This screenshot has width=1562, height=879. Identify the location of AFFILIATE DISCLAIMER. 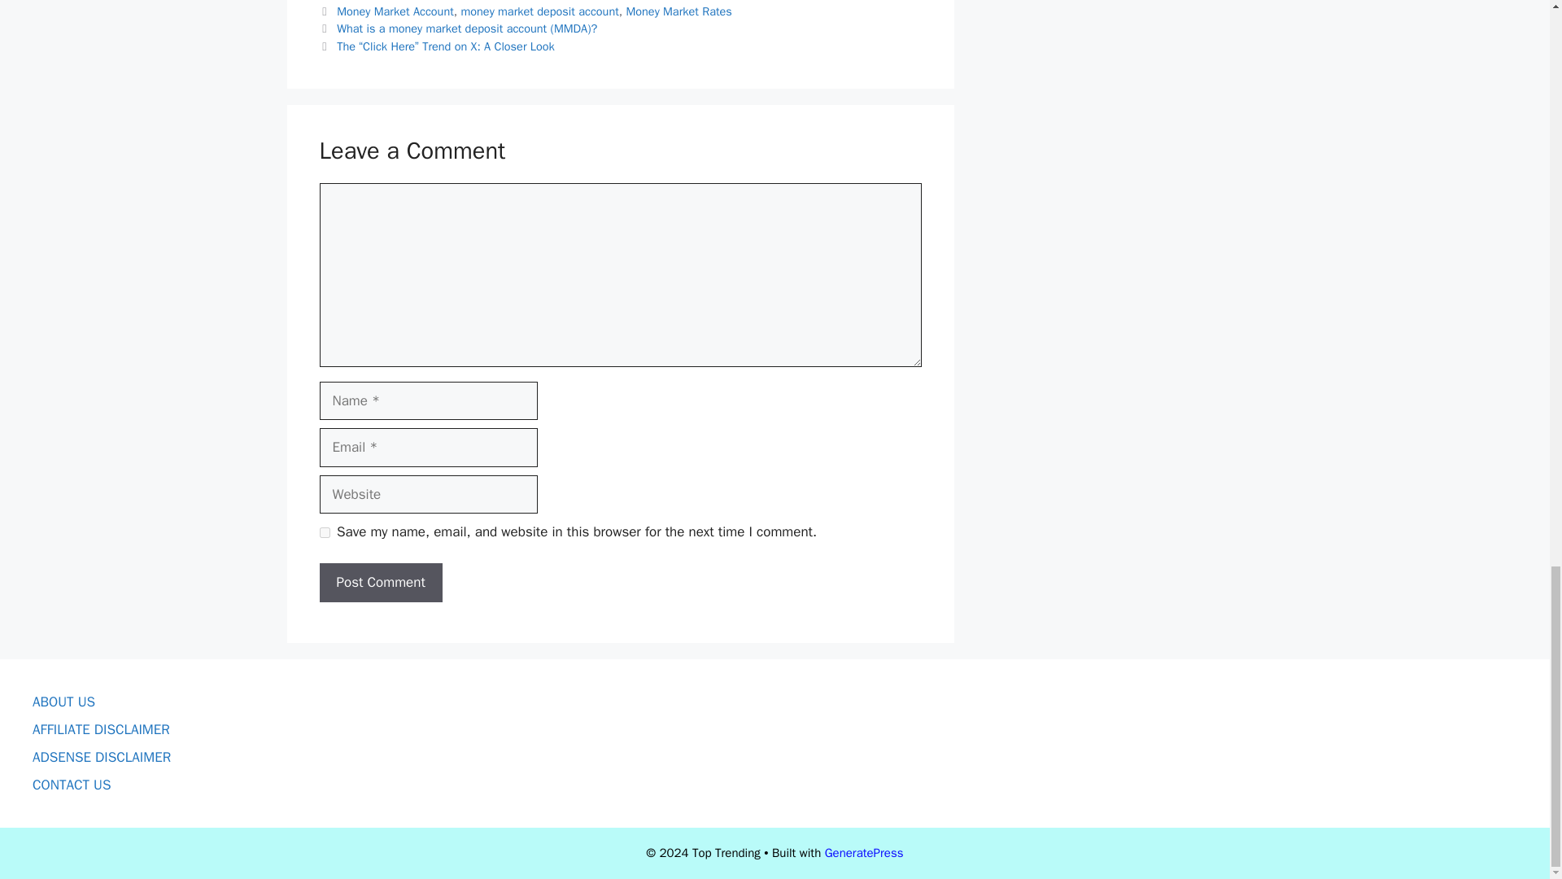
(101, 729).